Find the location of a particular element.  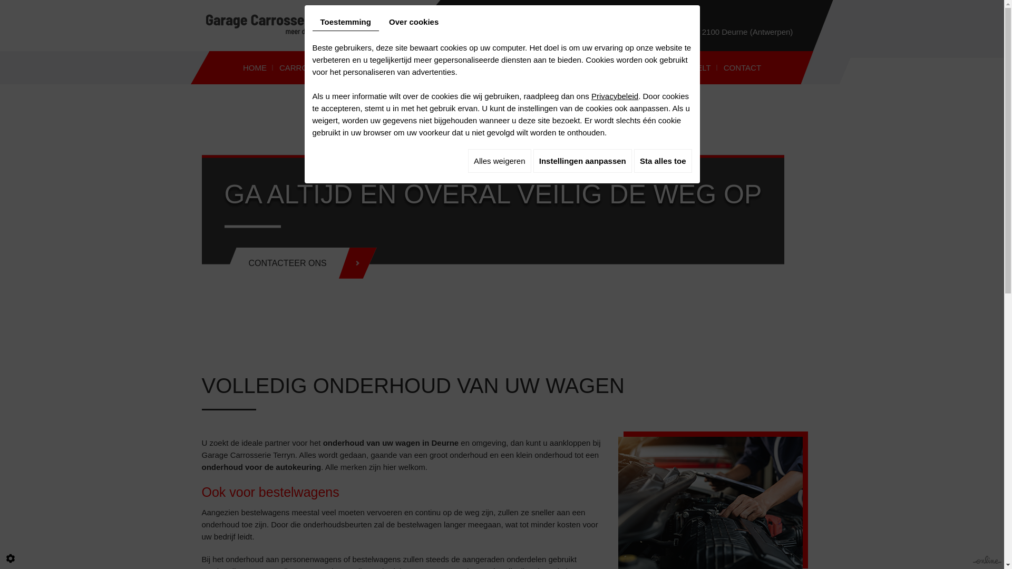

Sta alles toe is located at coordinates (663, 161).